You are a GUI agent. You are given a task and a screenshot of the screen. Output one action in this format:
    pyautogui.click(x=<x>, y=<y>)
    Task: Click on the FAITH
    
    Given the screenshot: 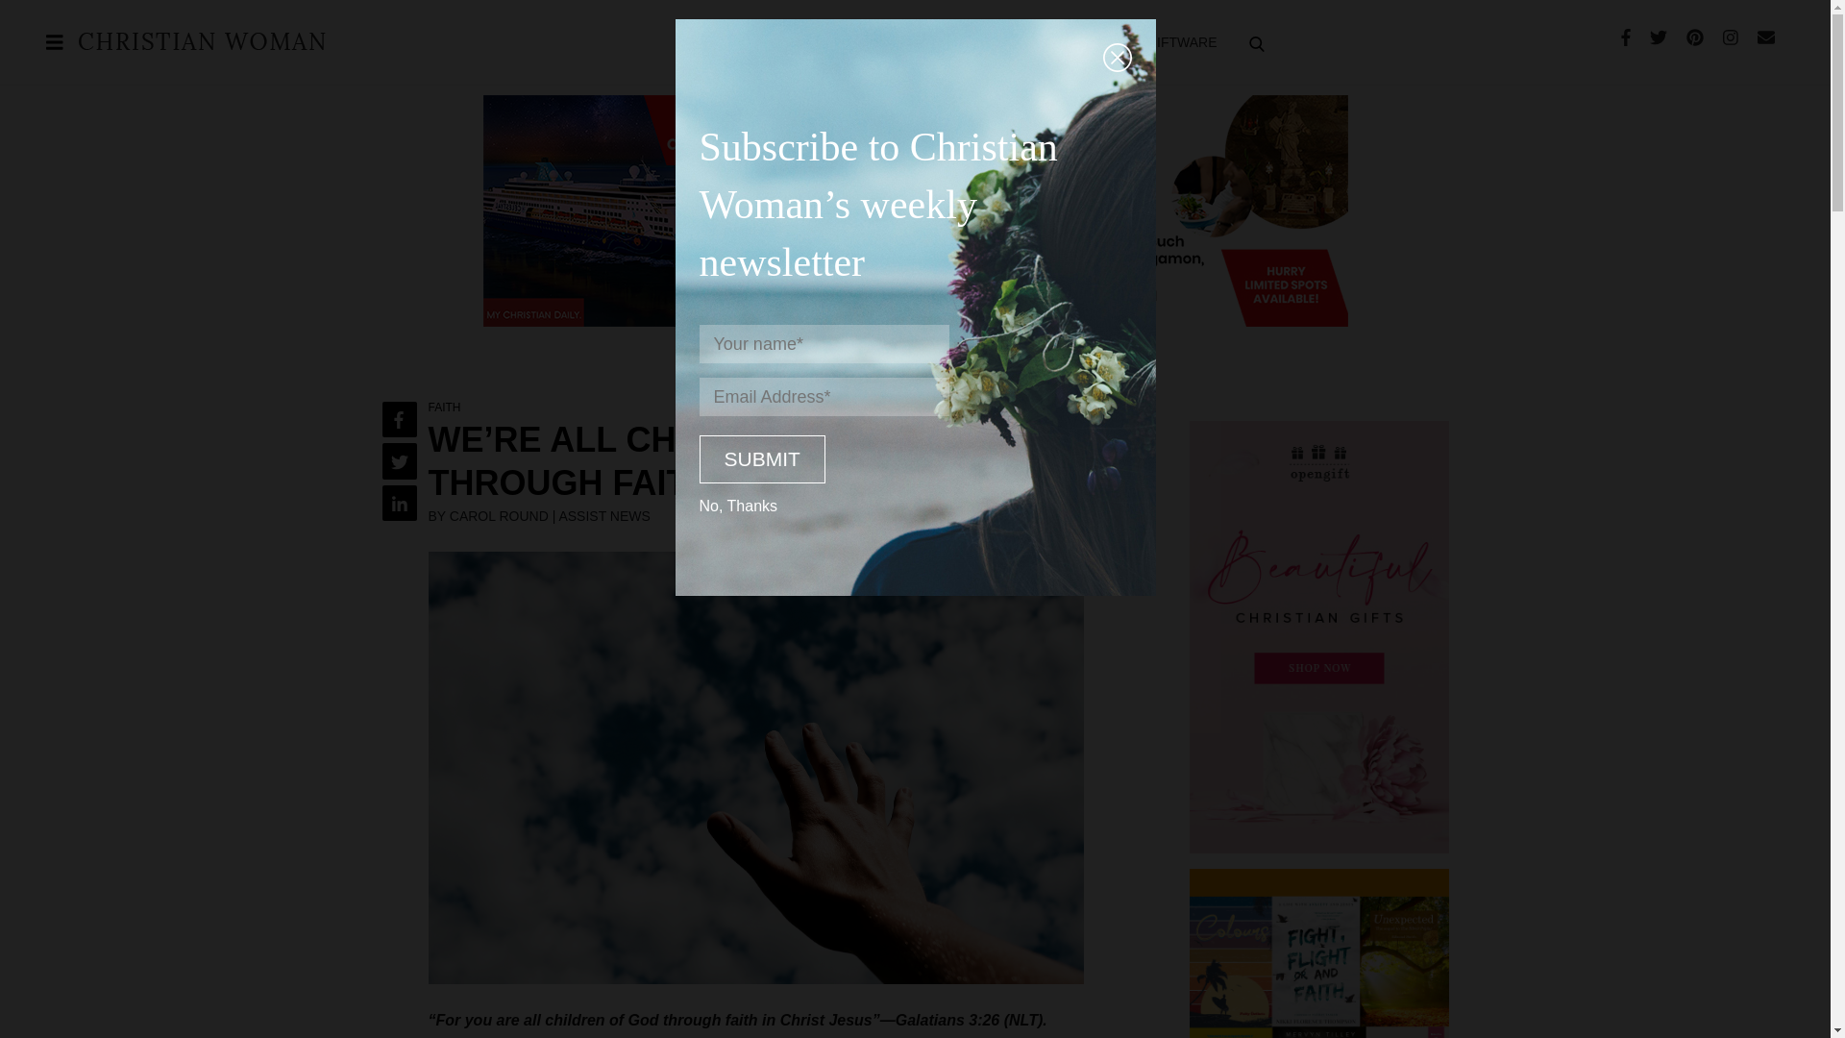 What is the action you would take?
    pyautogui.click(x=700, y=41)
    